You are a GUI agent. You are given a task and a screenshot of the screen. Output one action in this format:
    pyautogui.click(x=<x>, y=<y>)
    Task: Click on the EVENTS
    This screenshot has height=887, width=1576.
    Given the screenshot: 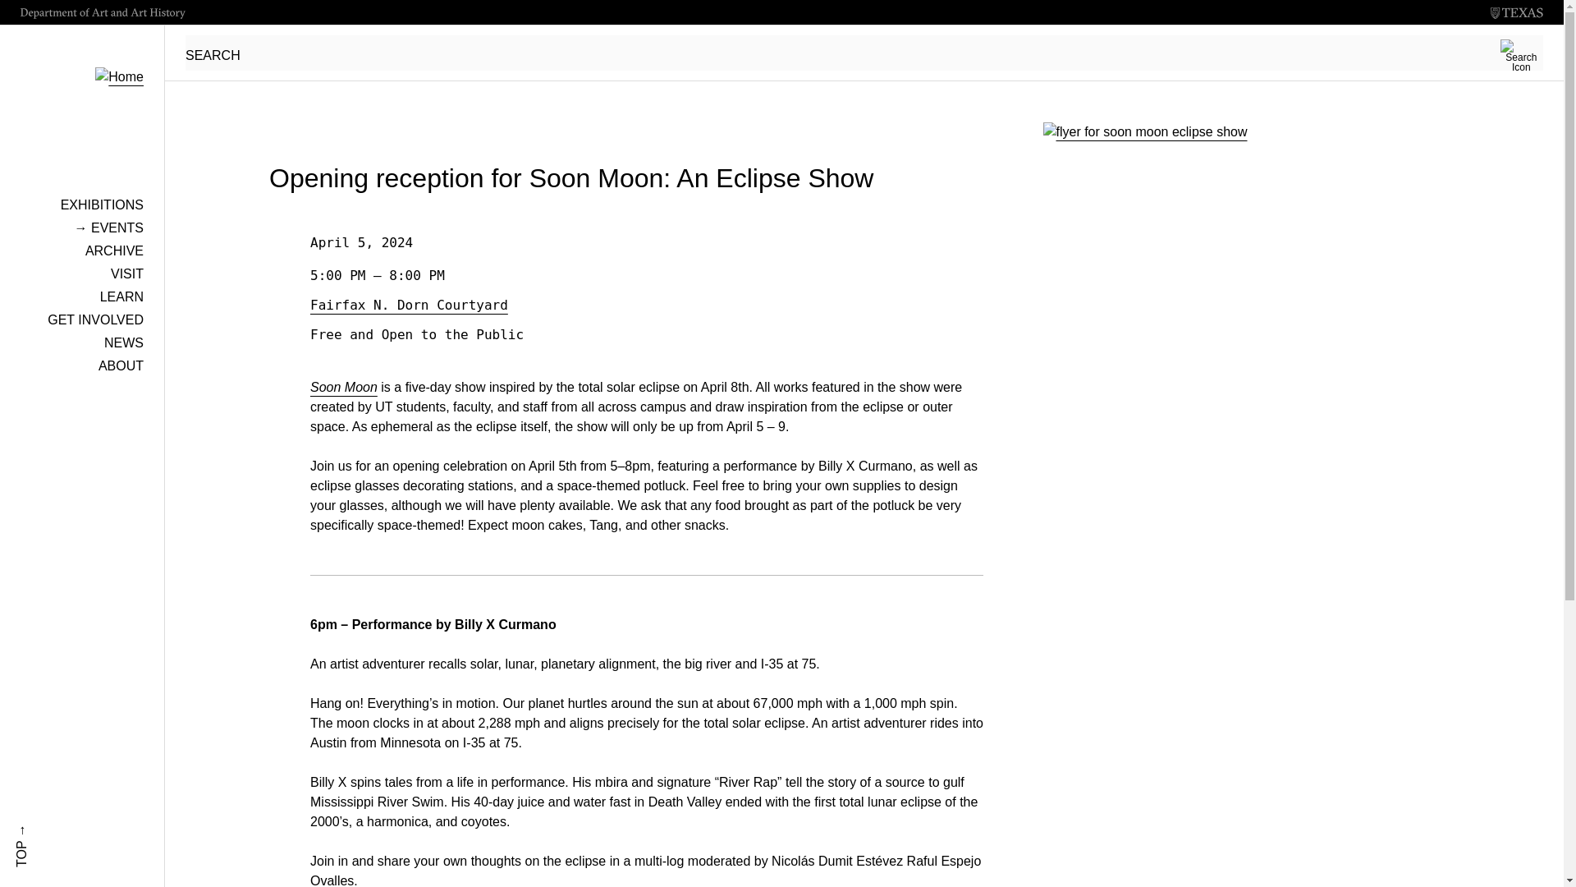 What is the action you would take?
    pyautogui.click(x=108, y=227)
    